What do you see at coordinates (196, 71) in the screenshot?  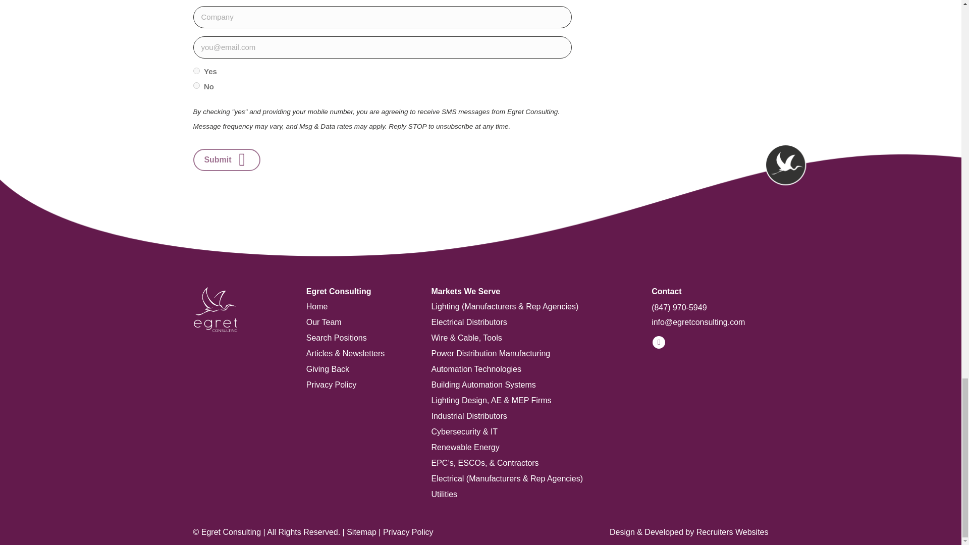 I see `Yes` at bounding box center [196, 71].